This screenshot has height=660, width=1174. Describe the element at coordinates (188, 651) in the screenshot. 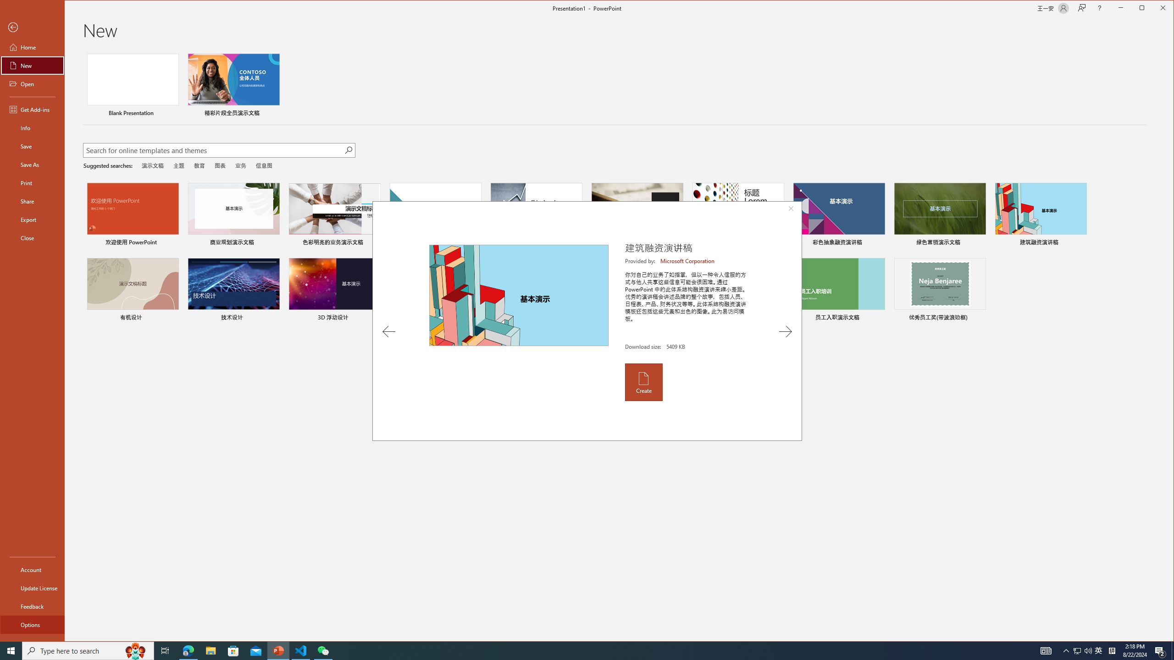

I see `Microsoft Edge - 1 running window` at that location.